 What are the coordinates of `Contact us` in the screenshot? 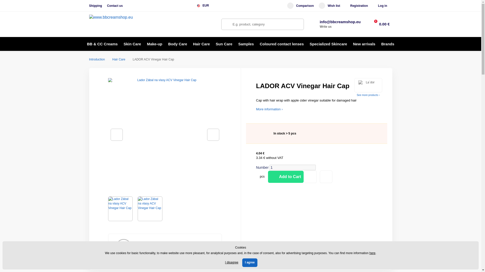 It's located at (115, 6).